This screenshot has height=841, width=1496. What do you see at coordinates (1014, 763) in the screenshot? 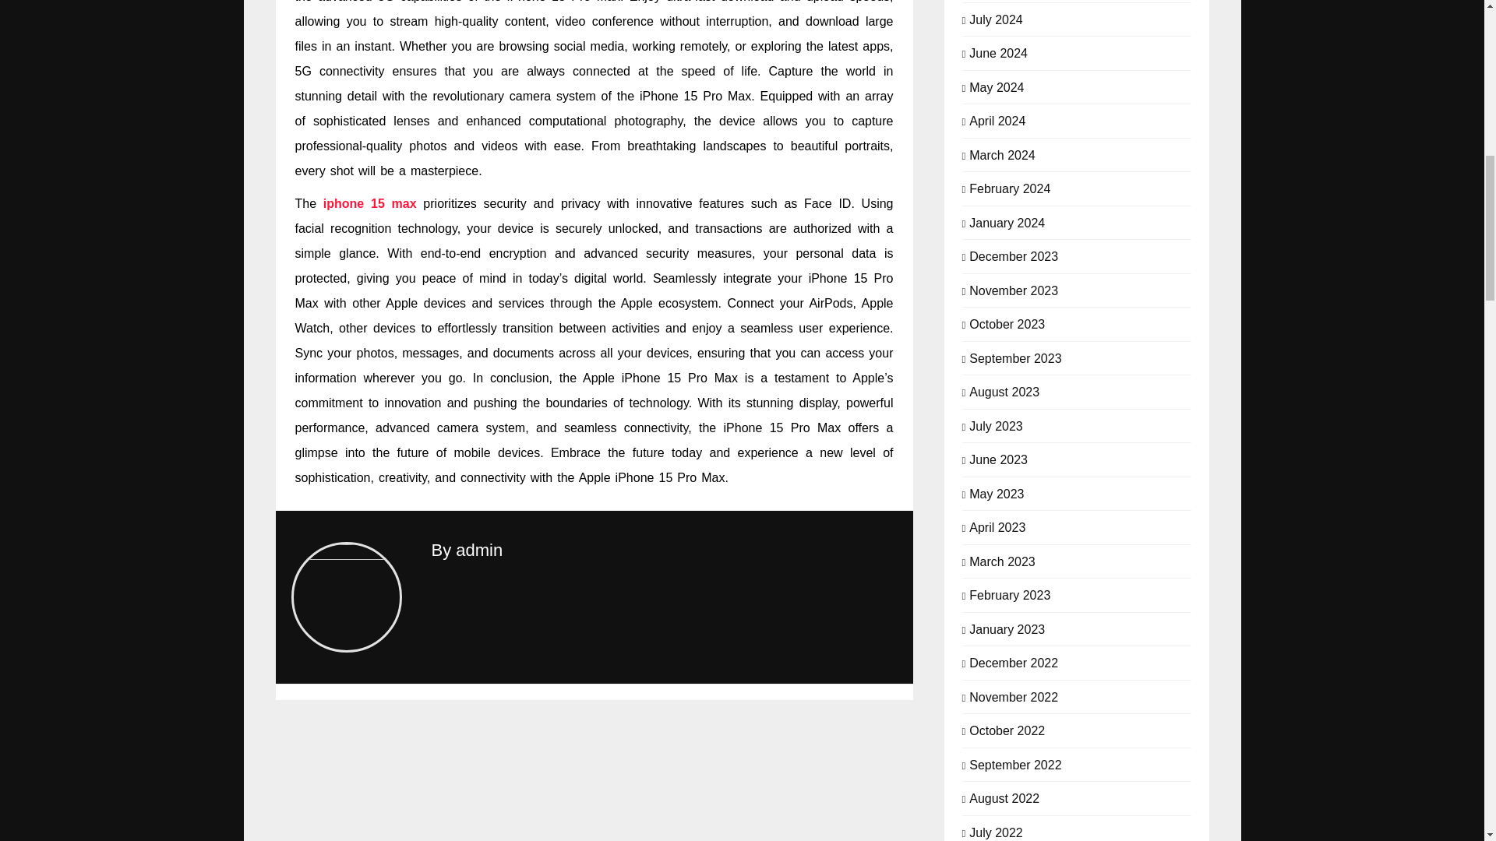
I see `September 2022` at bounding box center [1014, 763].